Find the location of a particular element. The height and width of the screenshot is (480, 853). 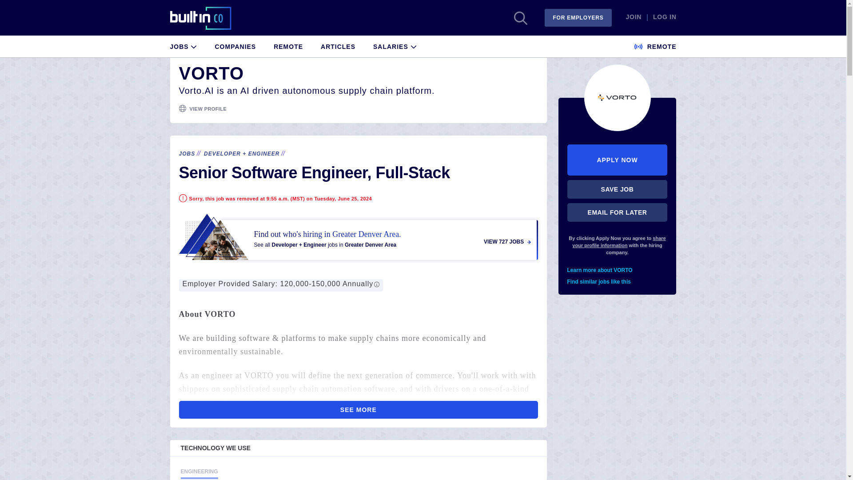

JOBS is located at coordinates (183, 45).